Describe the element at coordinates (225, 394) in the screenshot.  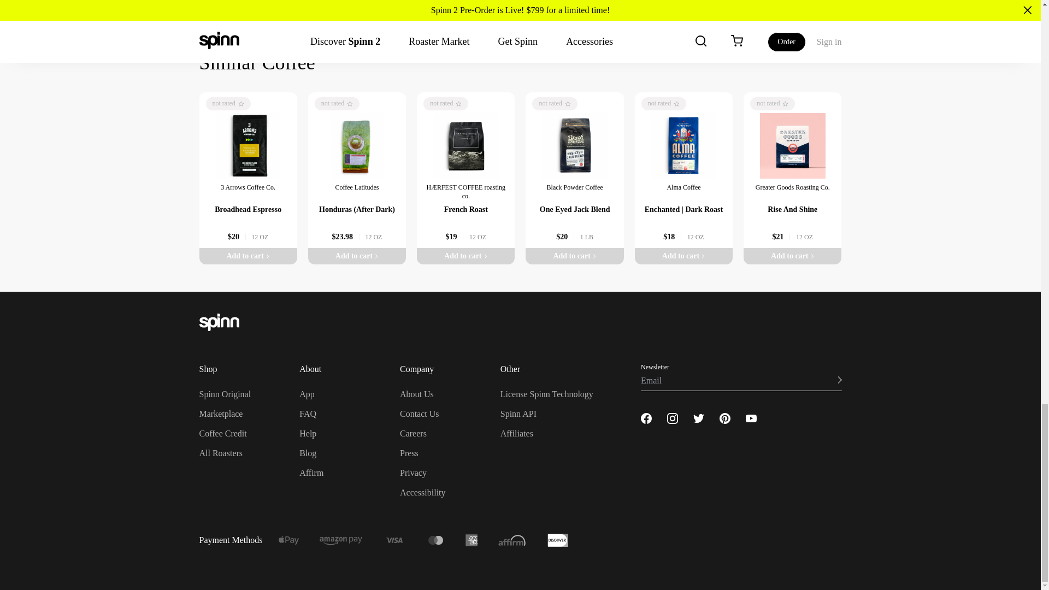
I see `Spinn Original` at that location.